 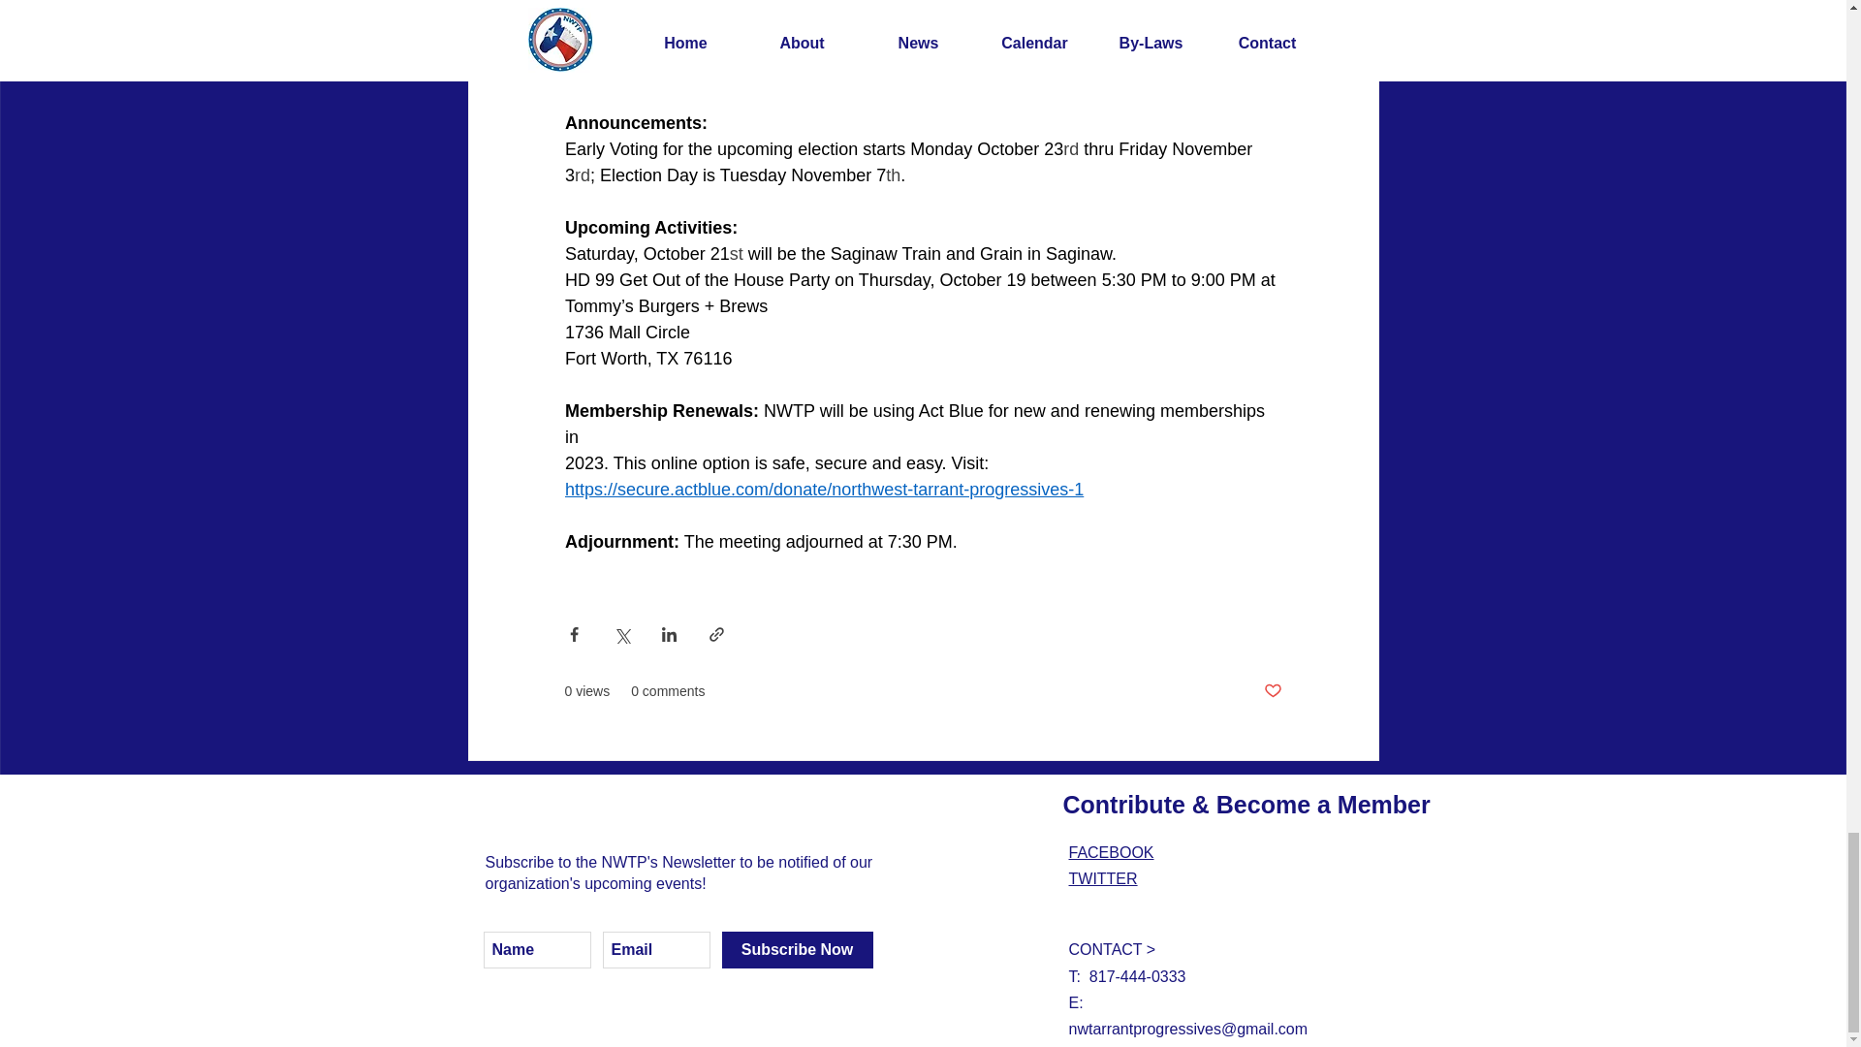 What do you see at coordinates (1272, 691) in the screenshot?
I see `Post not marked as liked` at bounding box center [1272, 691].